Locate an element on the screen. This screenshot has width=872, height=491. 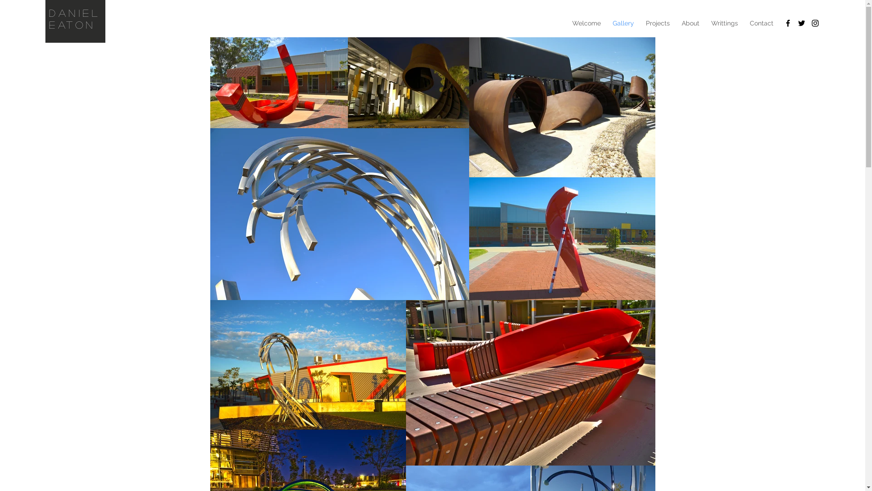
Gallery is located at coordinates (623, 23).